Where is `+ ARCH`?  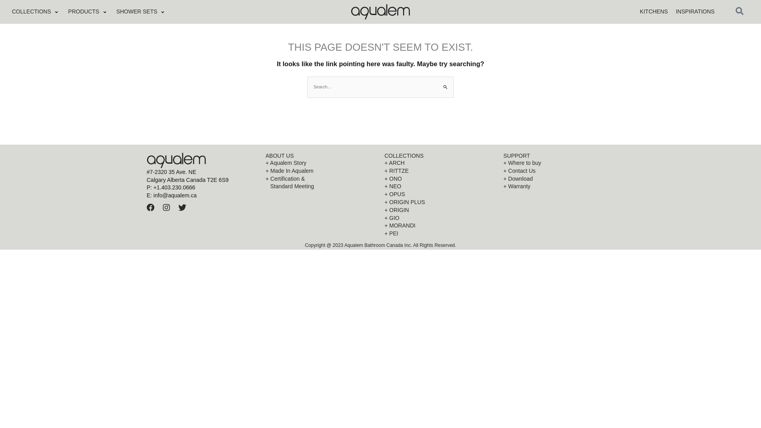
+ ARCH is located at coordinates (440, 163).